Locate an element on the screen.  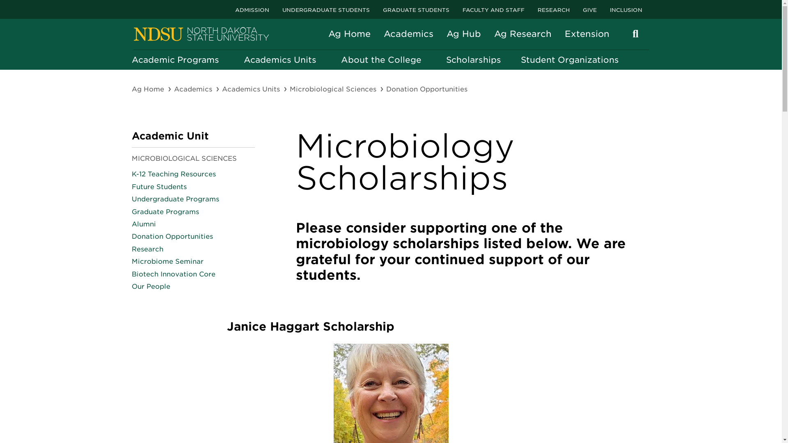
Microbiological Sciences is located at coordinates (334, 89).